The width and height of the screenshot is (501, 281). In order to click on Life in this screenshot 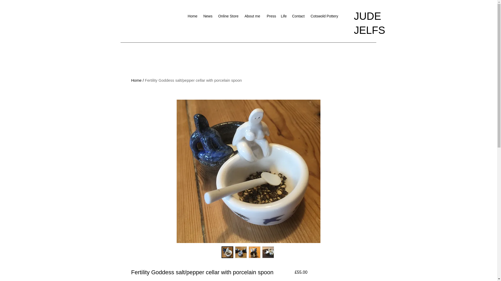, I will do `click(284, 16)`.